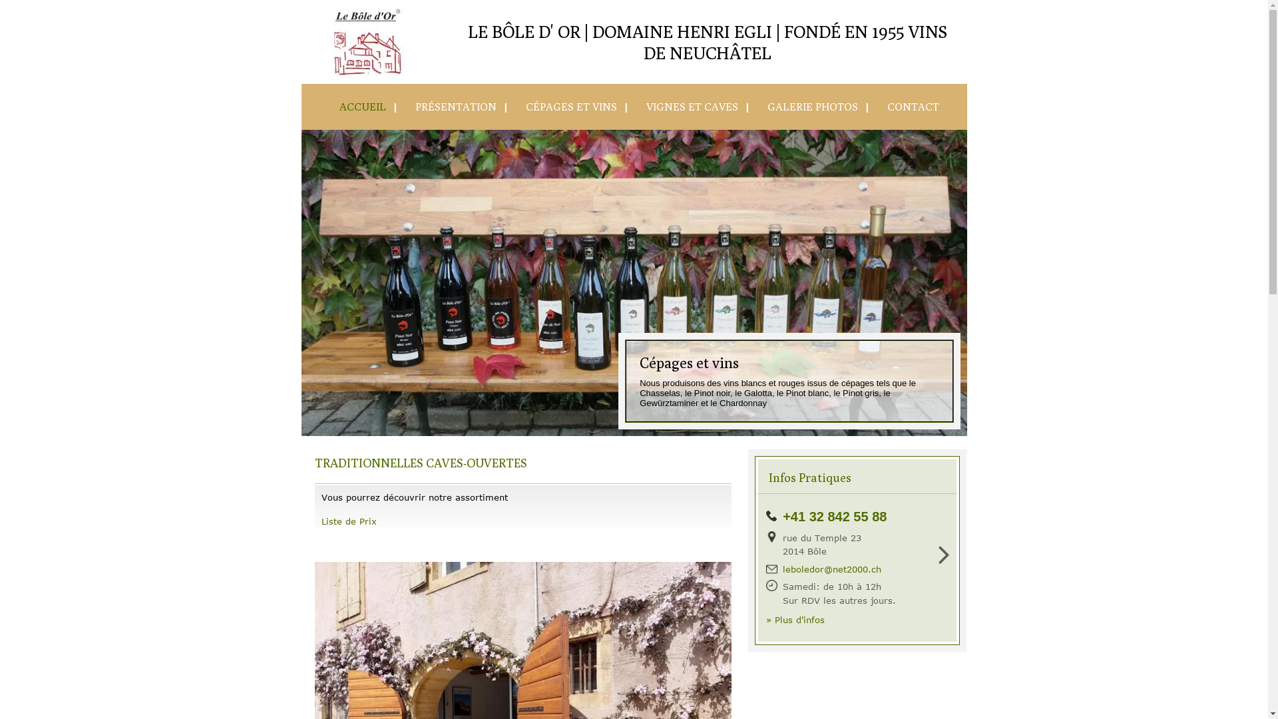 This screenshot has width=1278, height=719. What do you see at coordinates (349, 521) in the screenshot?
I see `Liste de Prix` at bounding box center [349, 521].